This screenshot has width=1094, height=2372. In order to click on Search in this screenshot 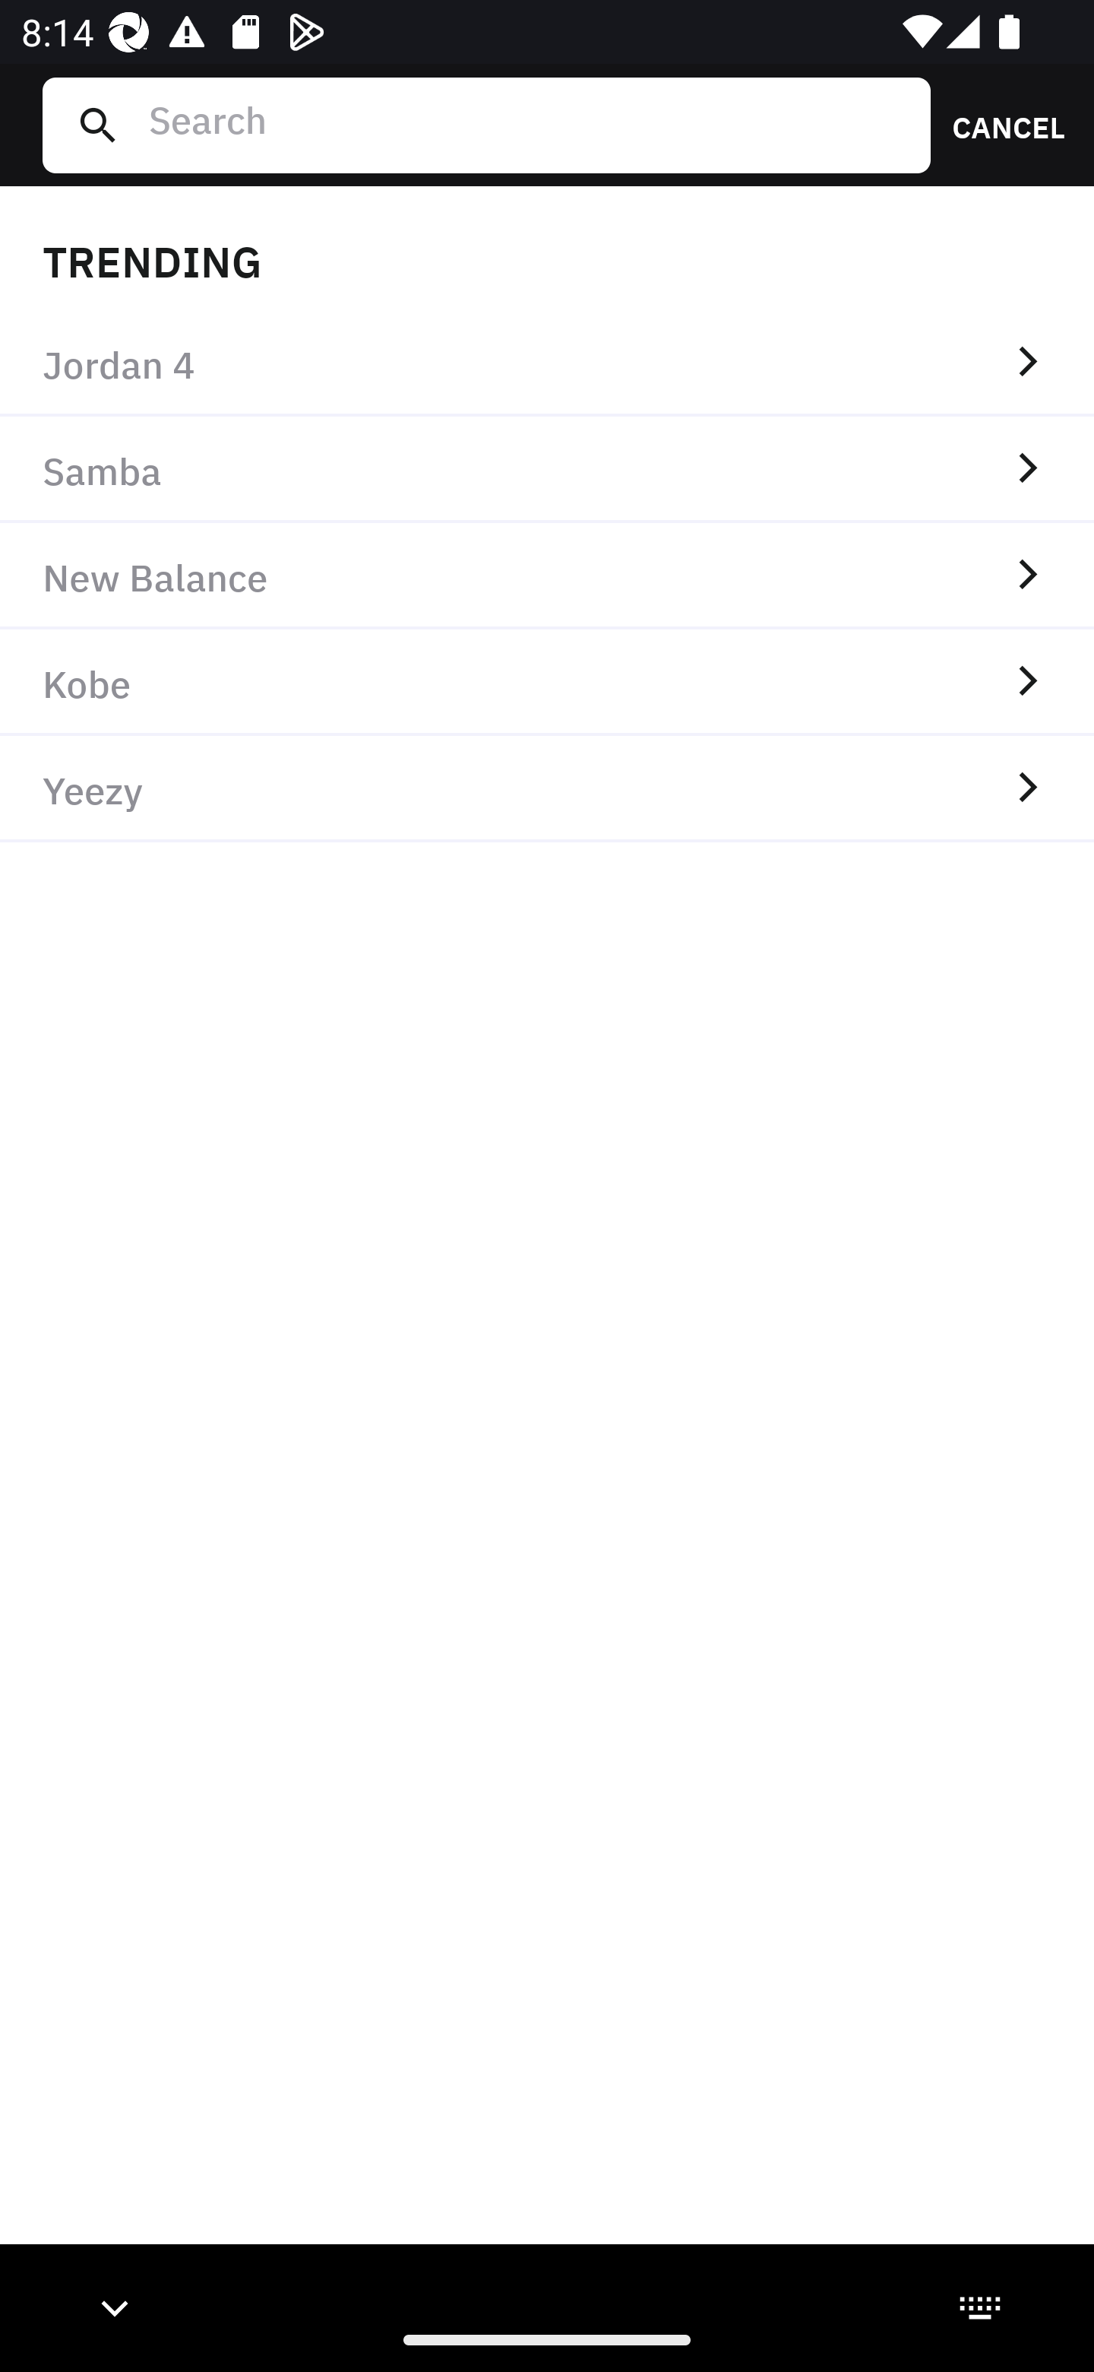, I will do `click(528, 125)`.